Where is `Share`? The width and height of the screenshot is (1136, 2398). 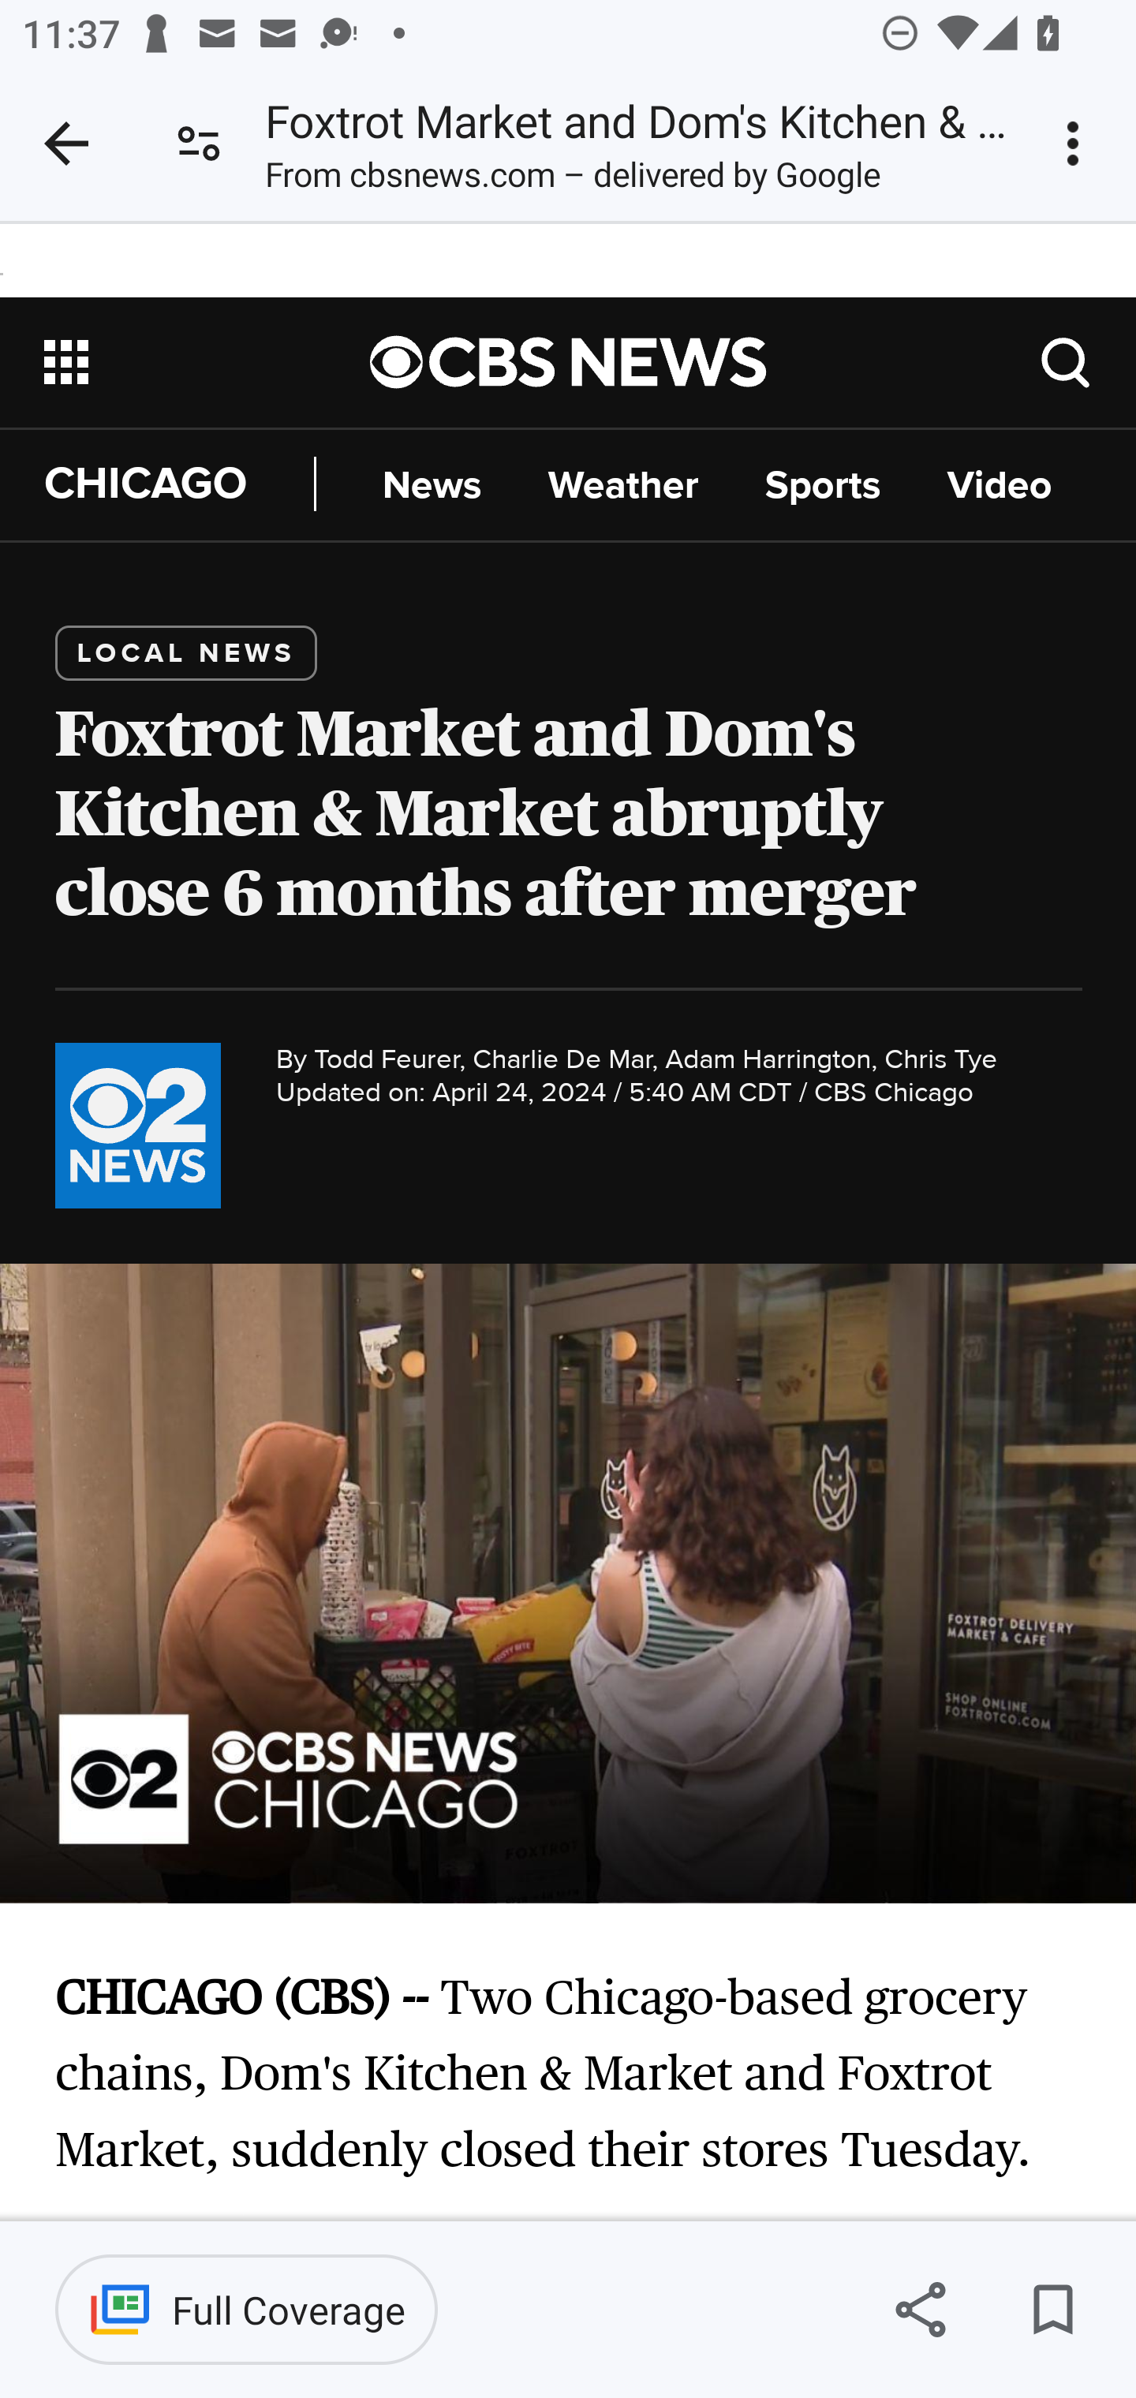
Share is located at coordinates (920, 2310).